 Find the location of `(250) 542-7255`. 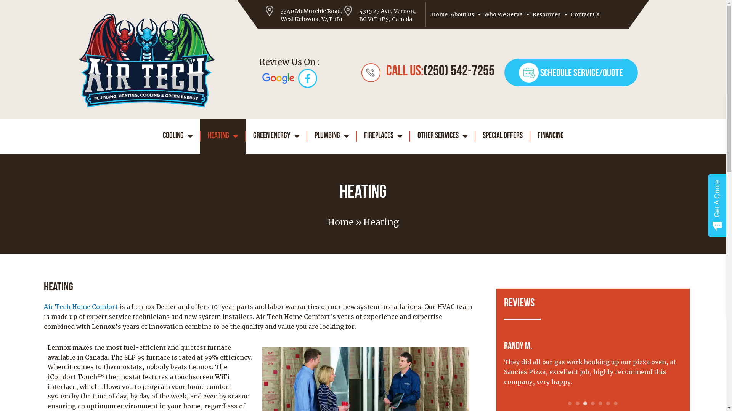

(250) 542-7255 is located at coordinates (459, 72).